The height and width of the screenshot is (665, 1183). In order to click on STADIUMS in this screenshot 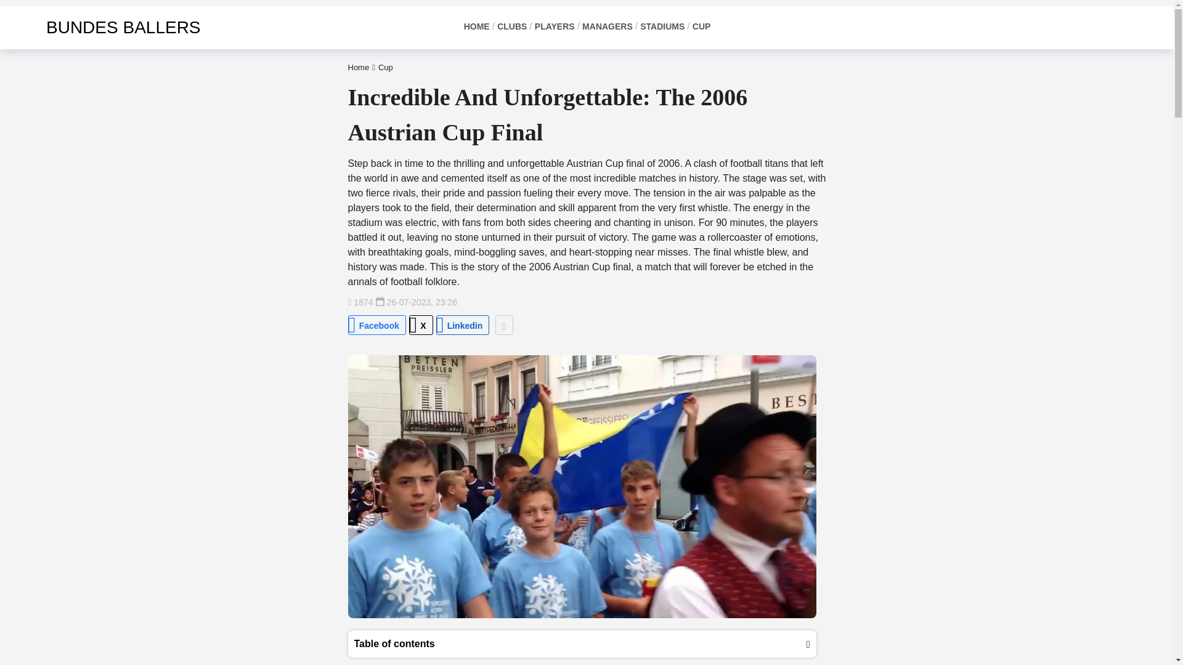, I will do `click(662, 26)`.